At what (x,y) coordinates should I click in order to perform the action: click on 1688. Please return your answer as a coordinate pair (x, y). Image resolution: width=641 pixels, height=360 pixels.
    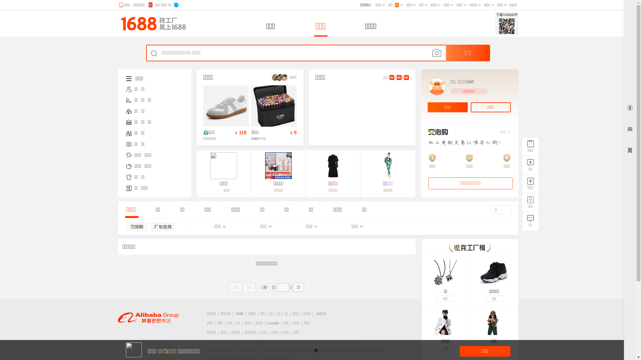
    Looking at the image, I should click on (239, 314).